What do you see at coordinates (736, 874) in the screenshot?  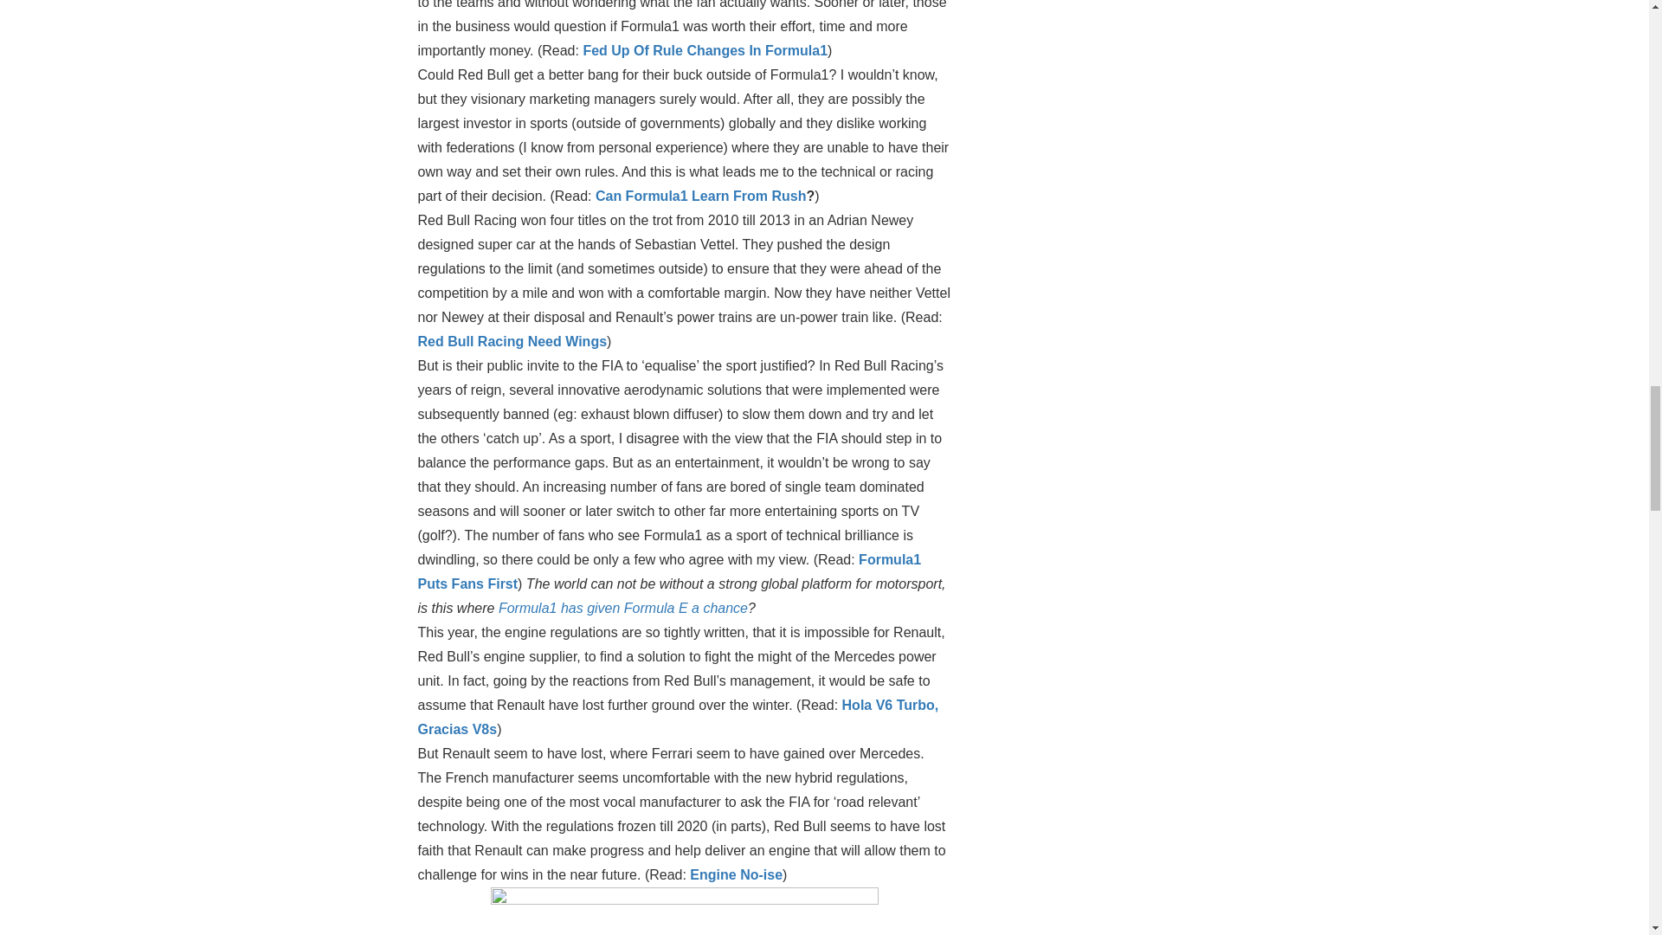 I see `Engine No-ise` at bounding box center [736, 874].